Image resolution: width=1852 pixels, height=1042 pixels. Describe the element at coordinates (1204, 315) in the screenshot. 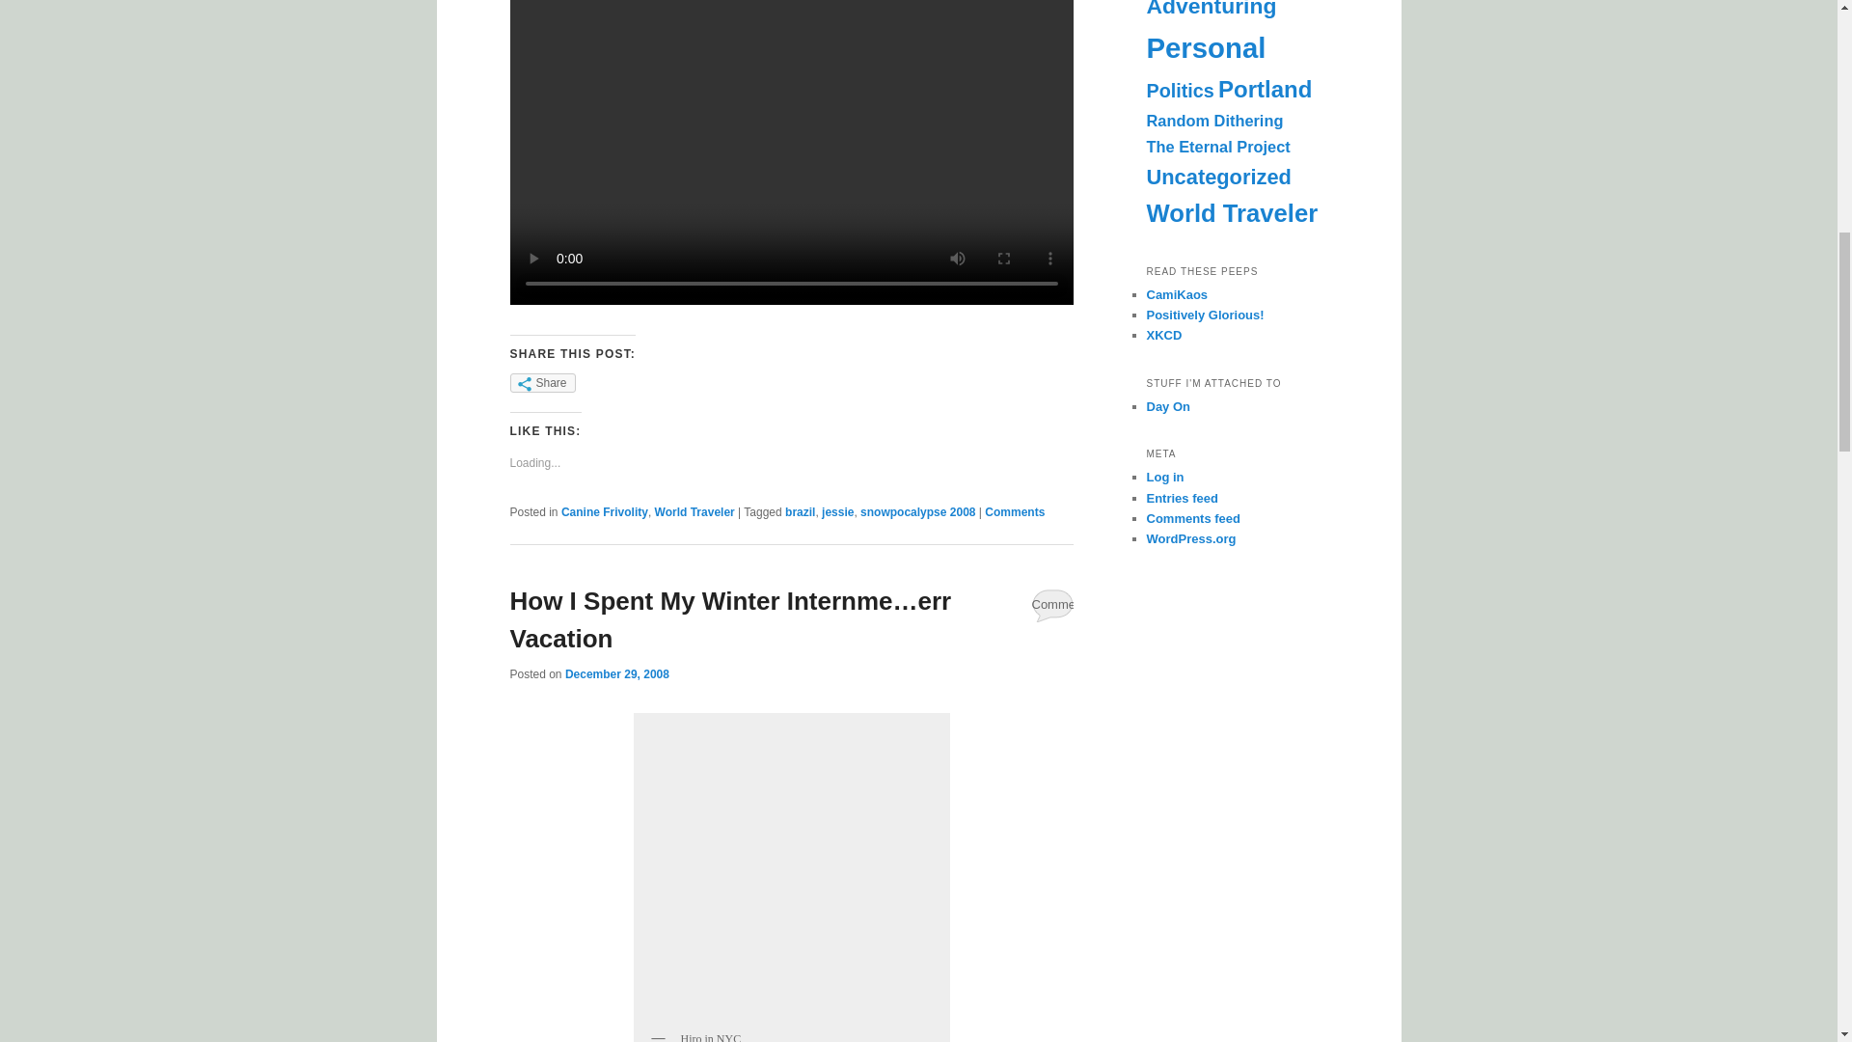

I see `John Metta.  Nice guy, or underpants spy?` at that location.